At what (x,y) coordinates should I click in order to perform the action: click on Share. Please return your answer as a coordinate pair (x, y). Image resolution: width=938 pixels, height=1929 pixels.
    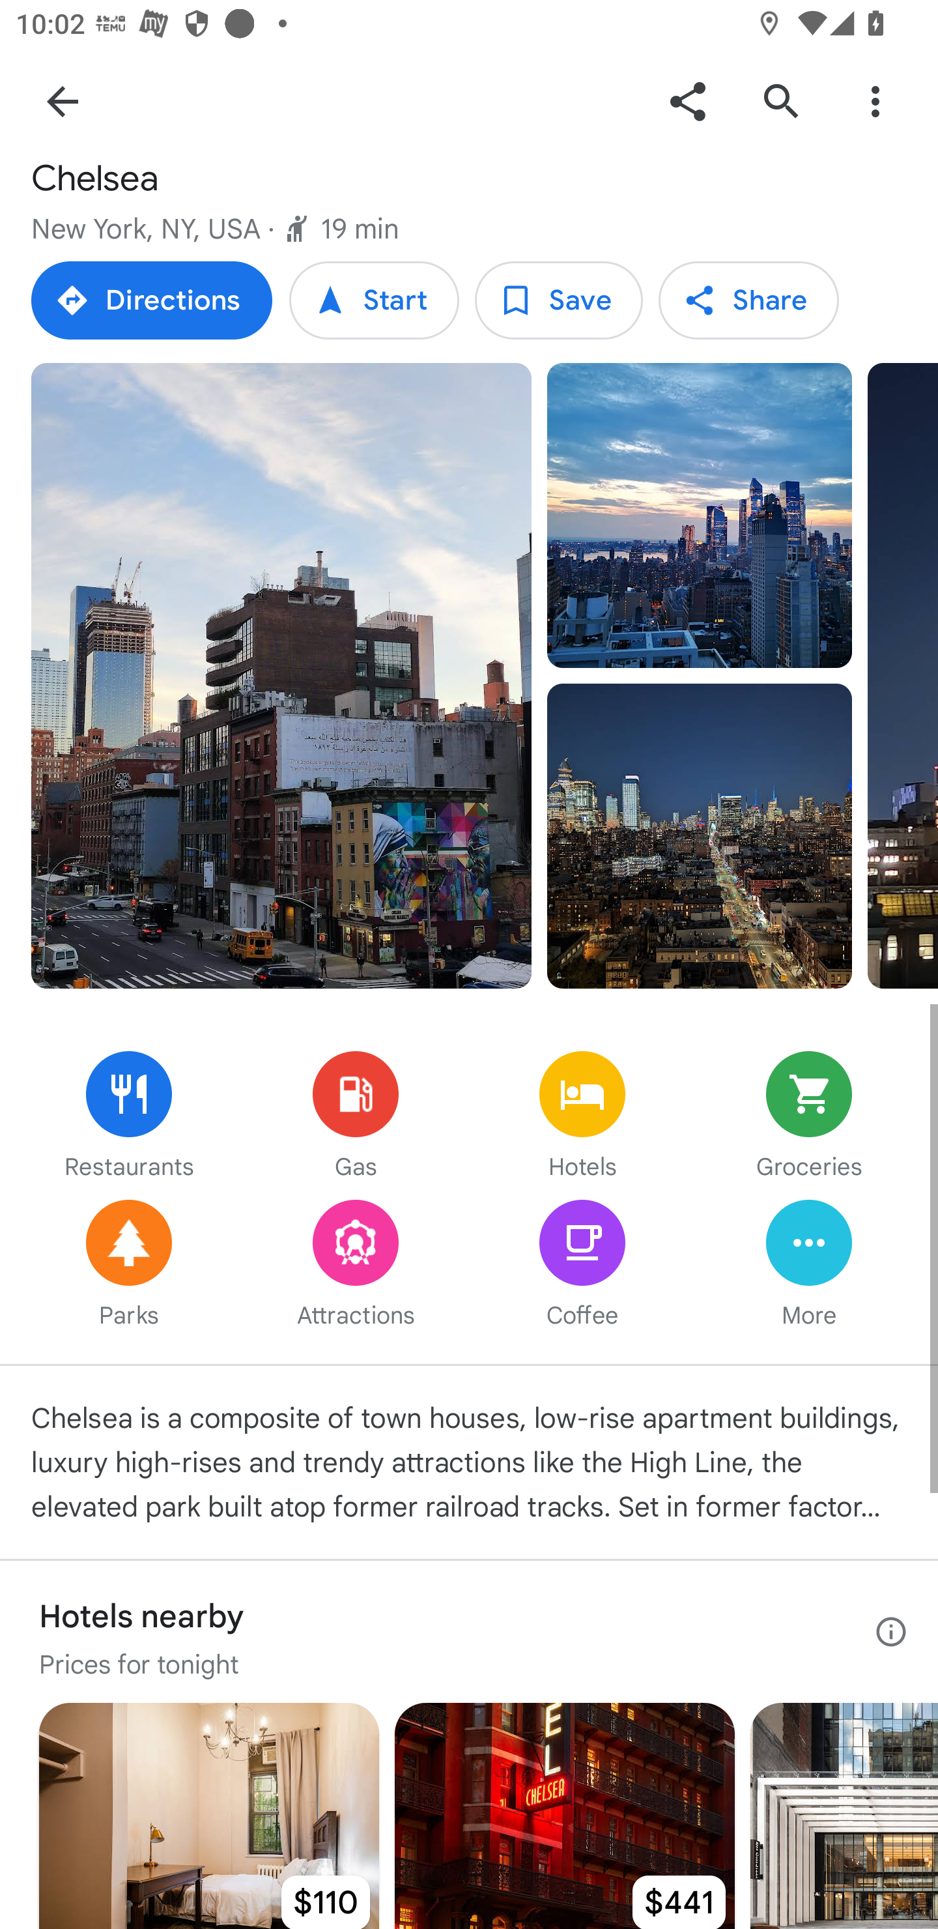
    Looking at the image, I should click on (687, 100).